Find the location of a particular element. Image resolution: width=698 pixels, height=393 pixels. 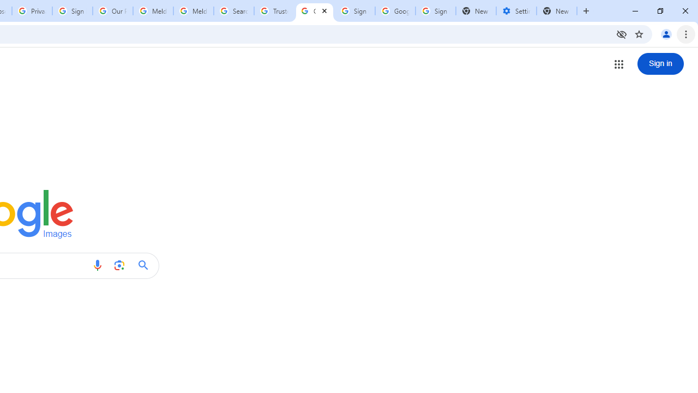

Chrome is located at coordinates (687, 34).